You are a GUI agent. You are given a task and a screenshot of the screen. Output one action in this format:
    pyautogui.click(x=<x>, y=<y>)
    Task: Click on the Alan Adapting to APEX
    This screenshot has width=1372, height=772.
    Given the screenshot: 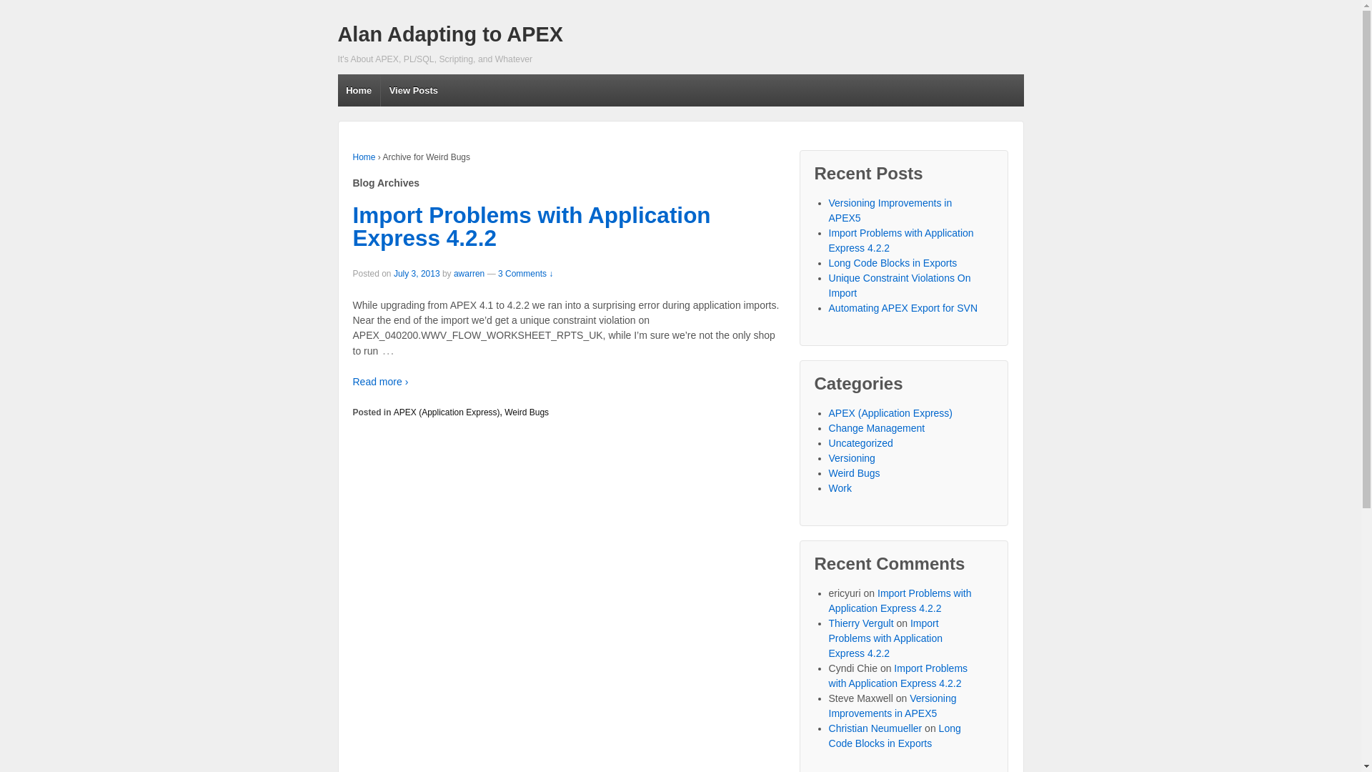 What is the action you would take?
    pyautogui.click(x=450, y=34)
    